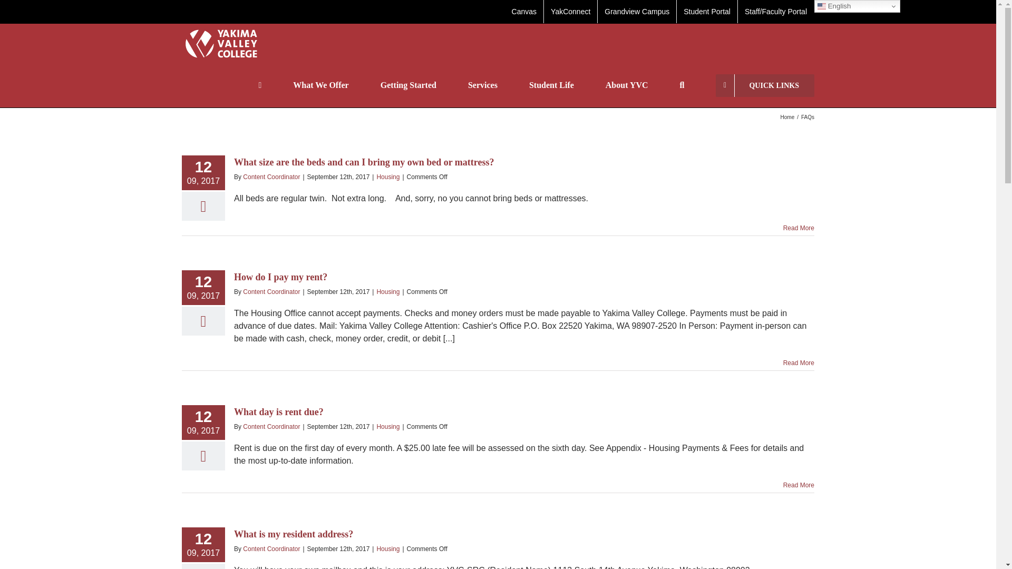  I want to click on Grandview Campus, so click(637, 12).